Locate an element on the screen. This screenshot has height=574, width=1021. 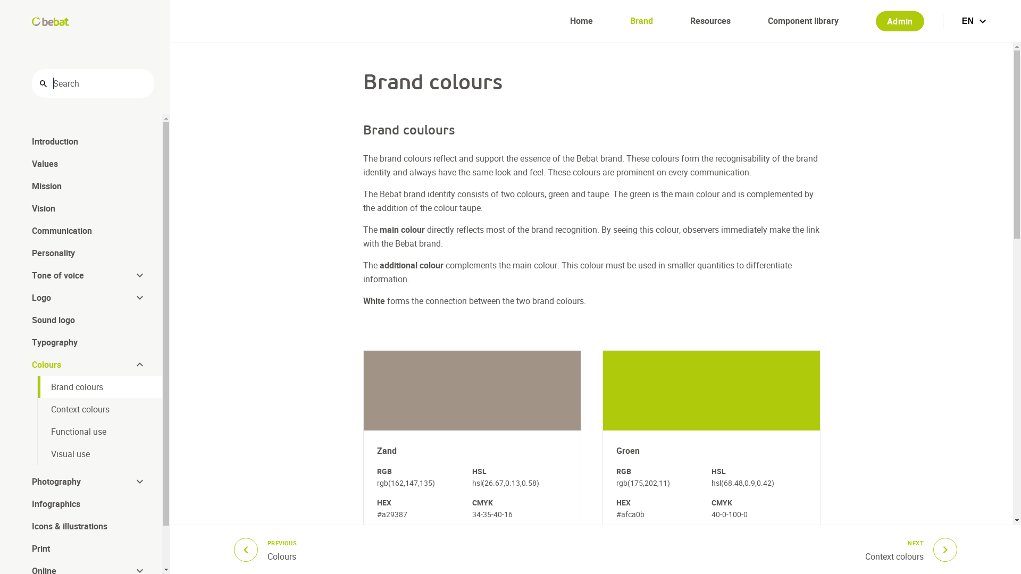
Brand colours is located at coordinates (100, 387).